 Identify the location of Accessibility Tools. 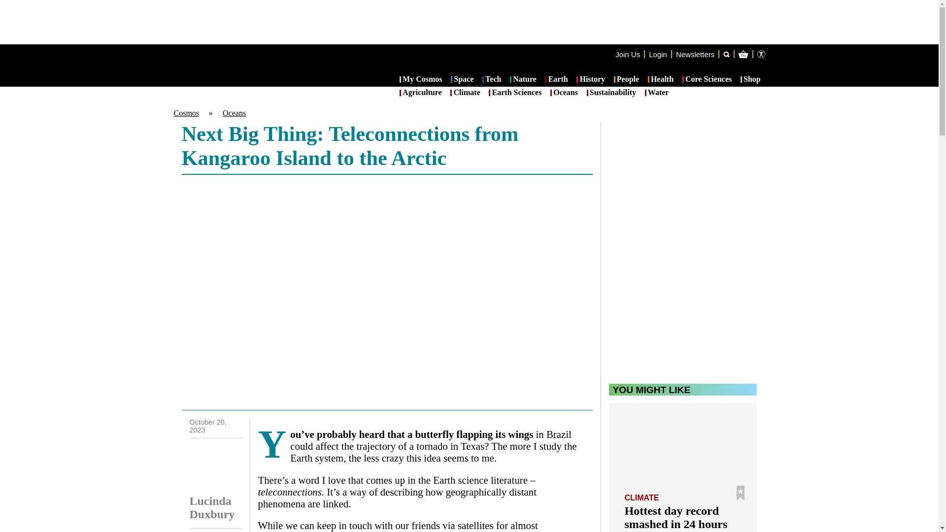
(761, 54).